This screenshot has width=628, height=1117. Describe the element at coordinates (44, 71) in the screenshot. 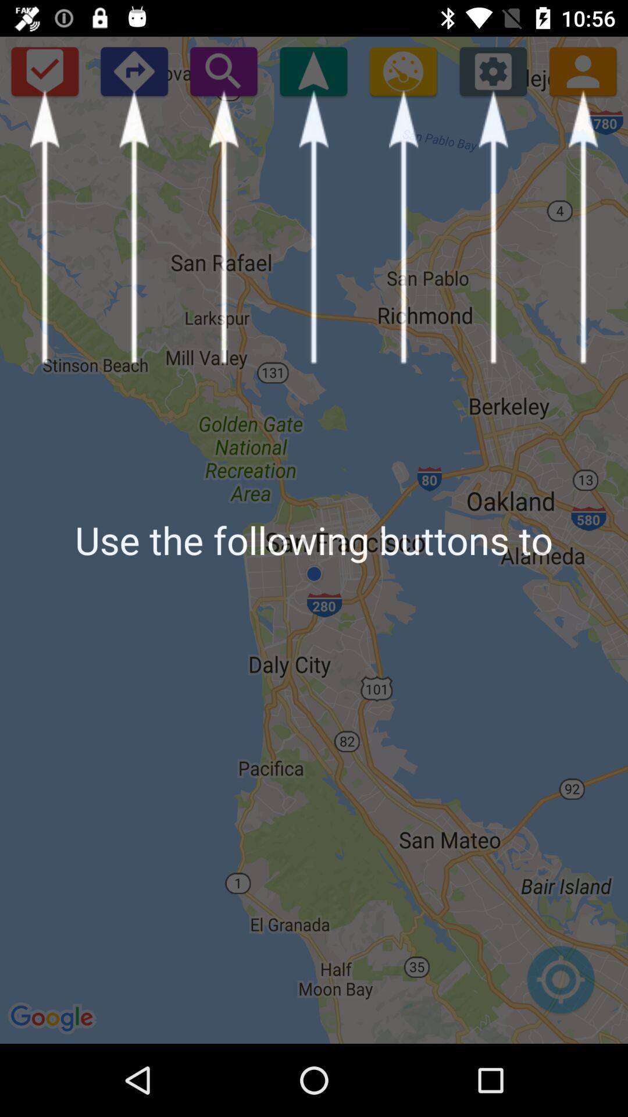

I see `tap the item above use the following item` at that location.